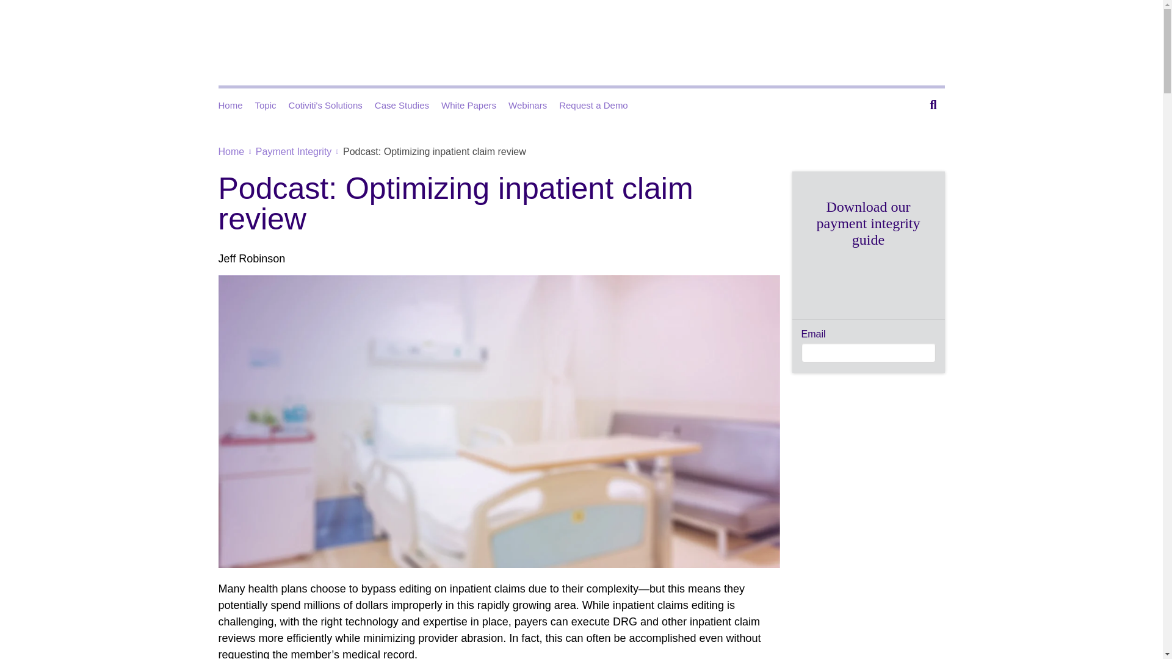 The width and height of the screenshot is (1172, 659). What do you see at coordinates (331, 105) in the screenshot?
I see `Jeff Robinson` at bounding box center [331, 105].